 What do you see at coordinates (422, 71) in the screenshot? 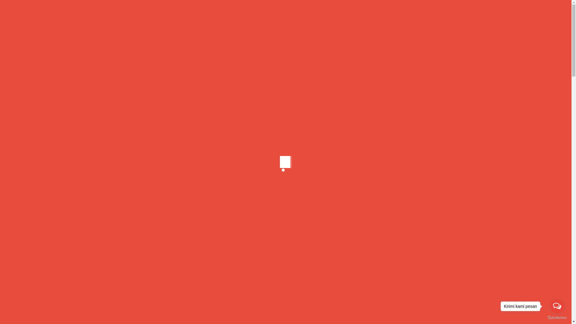
I see `Reparasi kursi ukir jakarta` at bounding box center [422, 71].